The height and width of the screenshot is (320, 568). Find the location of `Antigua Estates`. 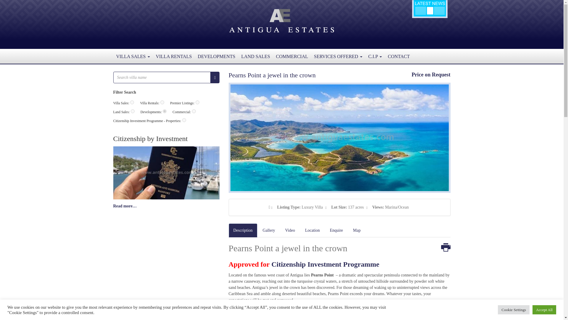

Antigua Estates is located at coordinates (282, 20).